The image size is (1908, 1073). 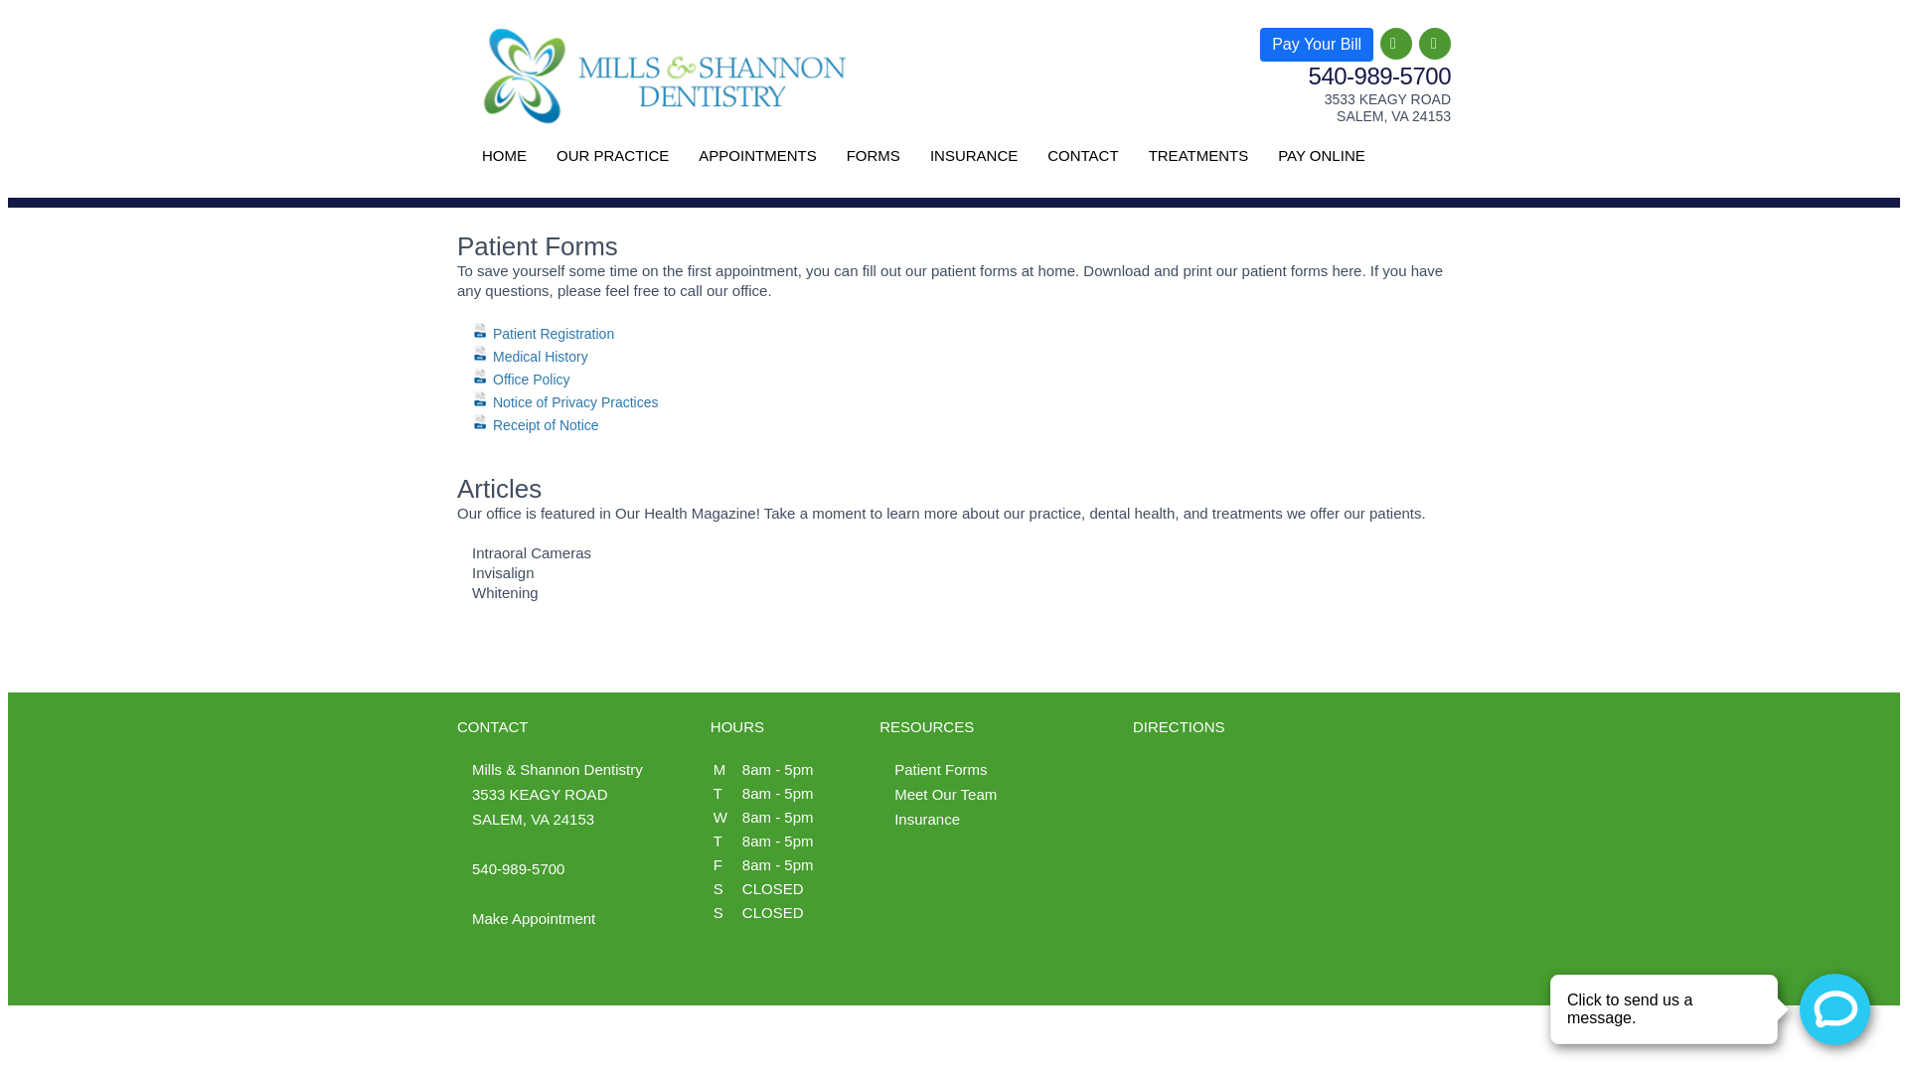 What do you see at coordinates (535, 425) in the screenshot?
I see `Receipt of Notice` at bounding box center [535, 425].